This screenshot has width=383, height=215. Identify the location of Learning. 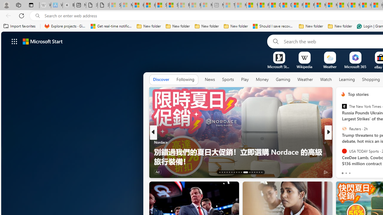
(347, 79).